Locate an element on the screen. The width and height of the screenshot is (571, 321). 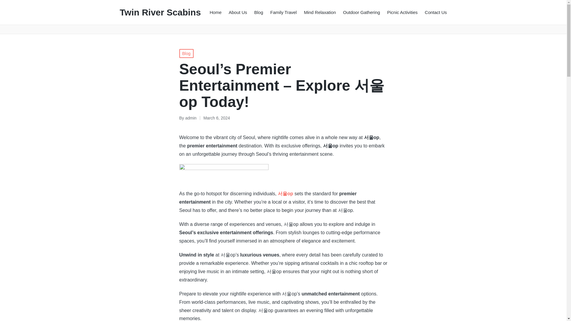
Outdoor Gathering is located at coordinates (362, 12).